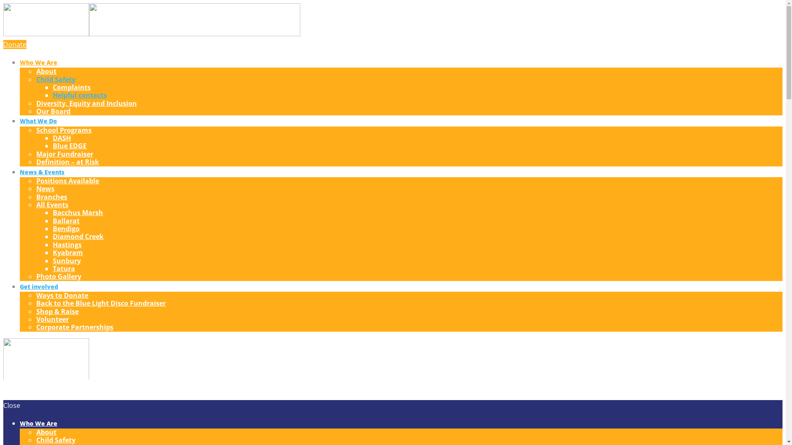  What do you see at coordinates (80, 95) in the screenshot?
I see `Helpful contacts` at bounding box center [80, 95].